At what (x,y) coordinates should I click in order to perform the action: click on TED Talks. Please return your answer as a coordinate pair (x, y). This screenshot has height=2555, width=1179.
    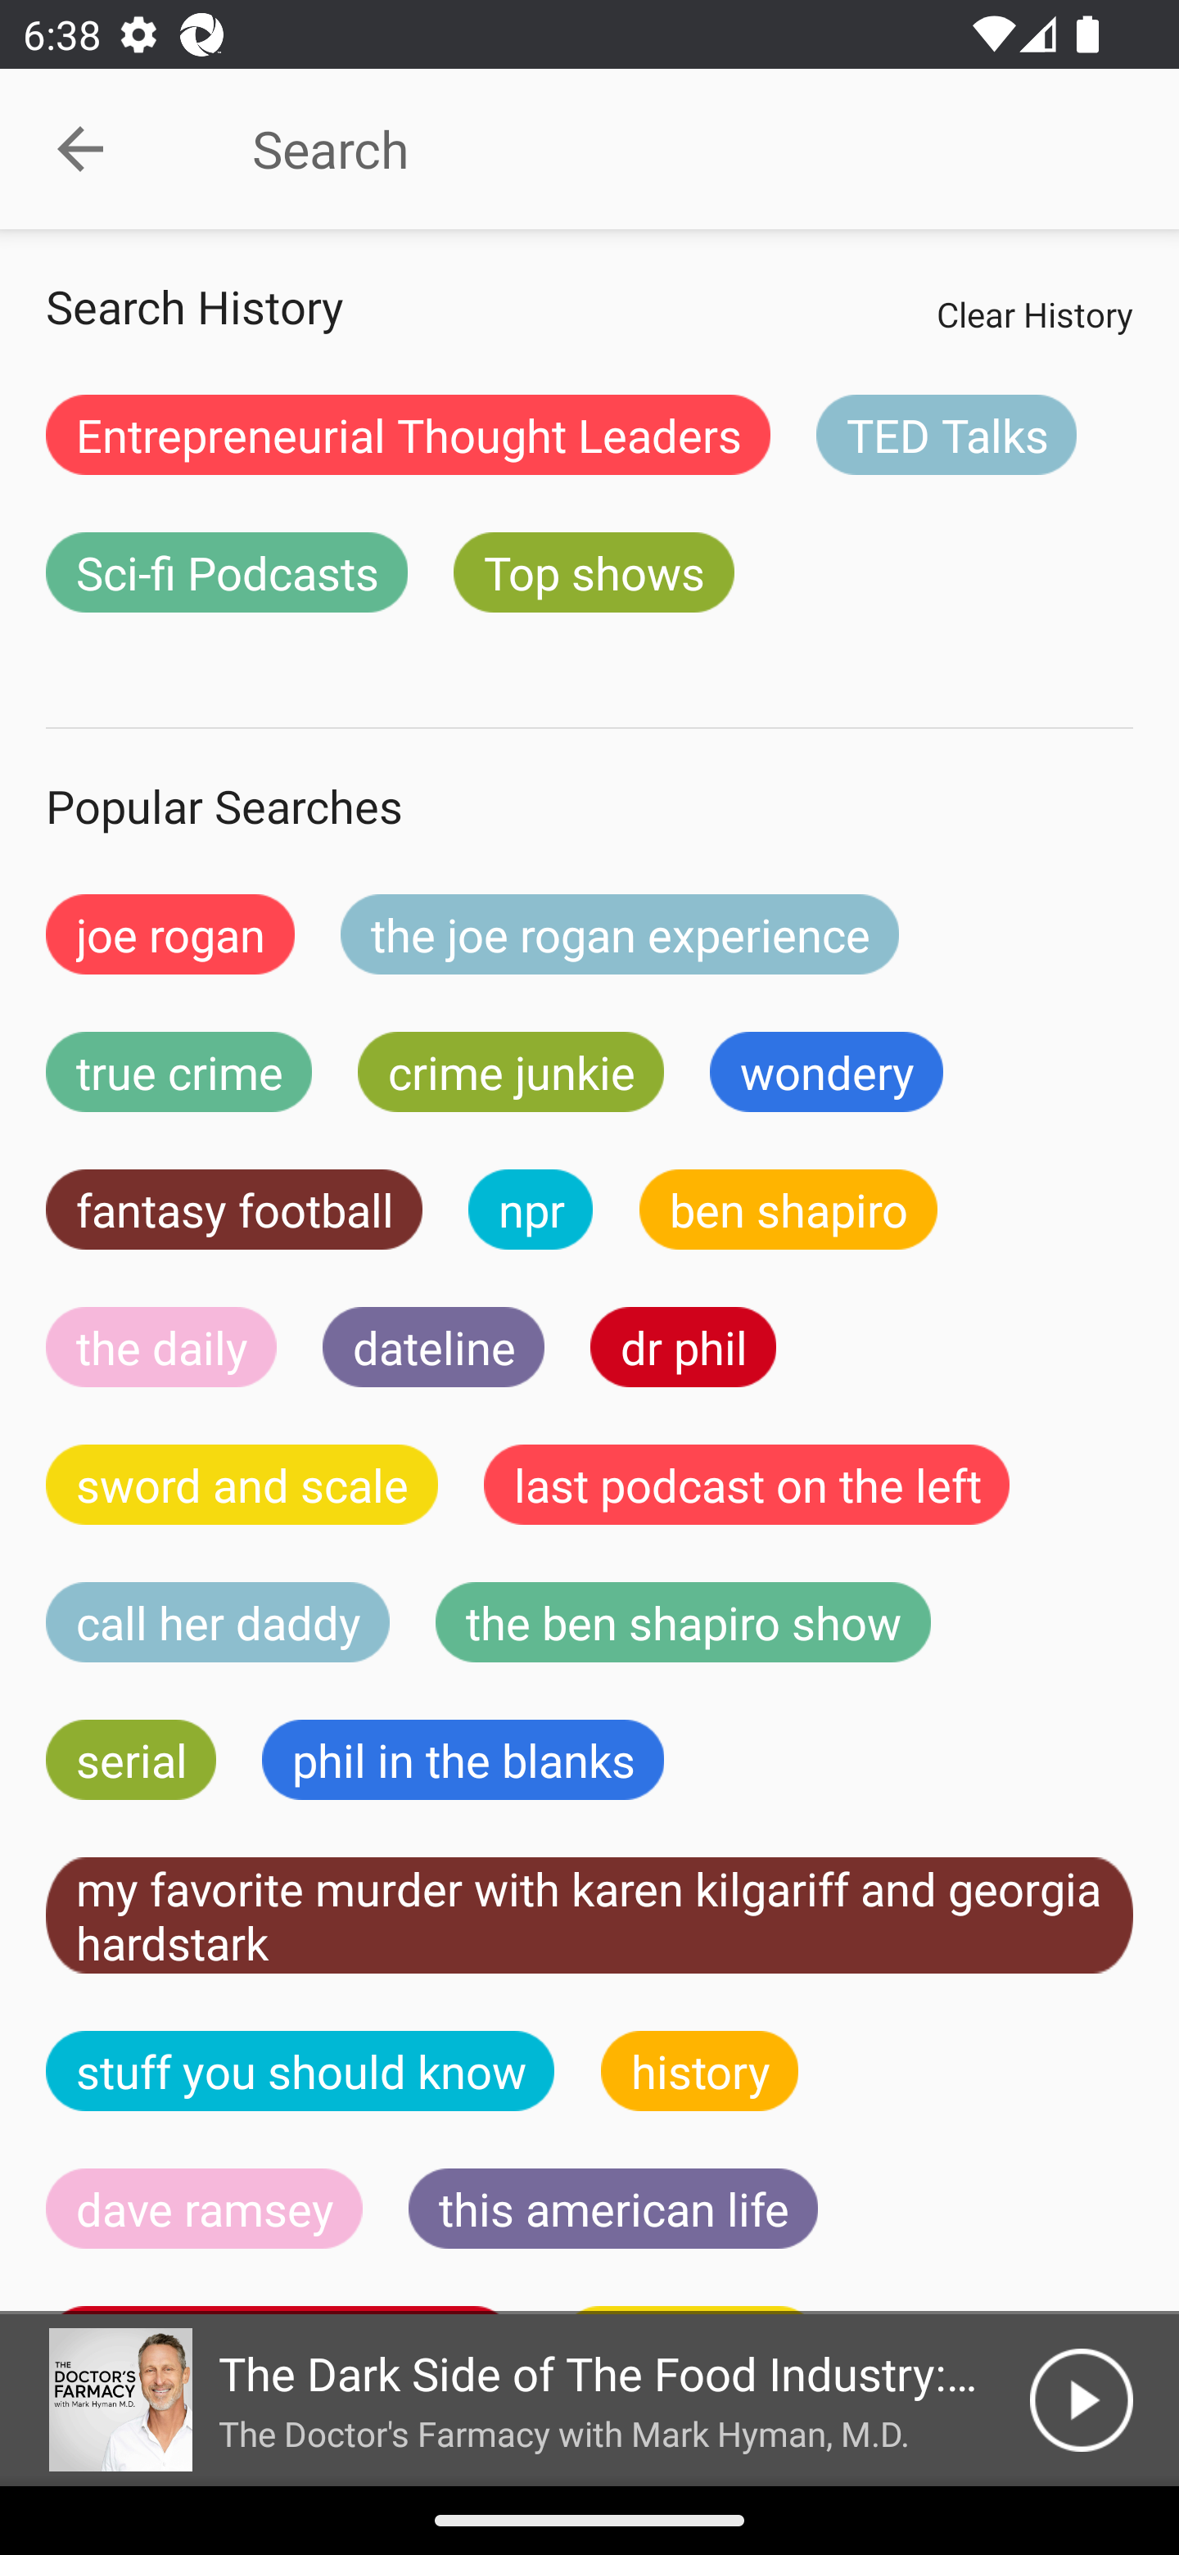
    Looking at the image, I should click on (946, 434).